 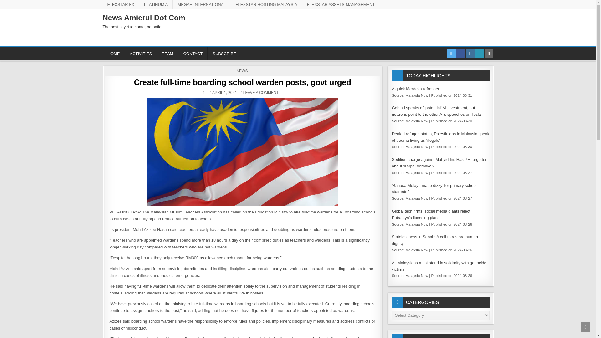 What do you see at coordinates (415, 89) in the screenshot?
I see `A quick Merdeka refresher` at bounding box center [415, 89].